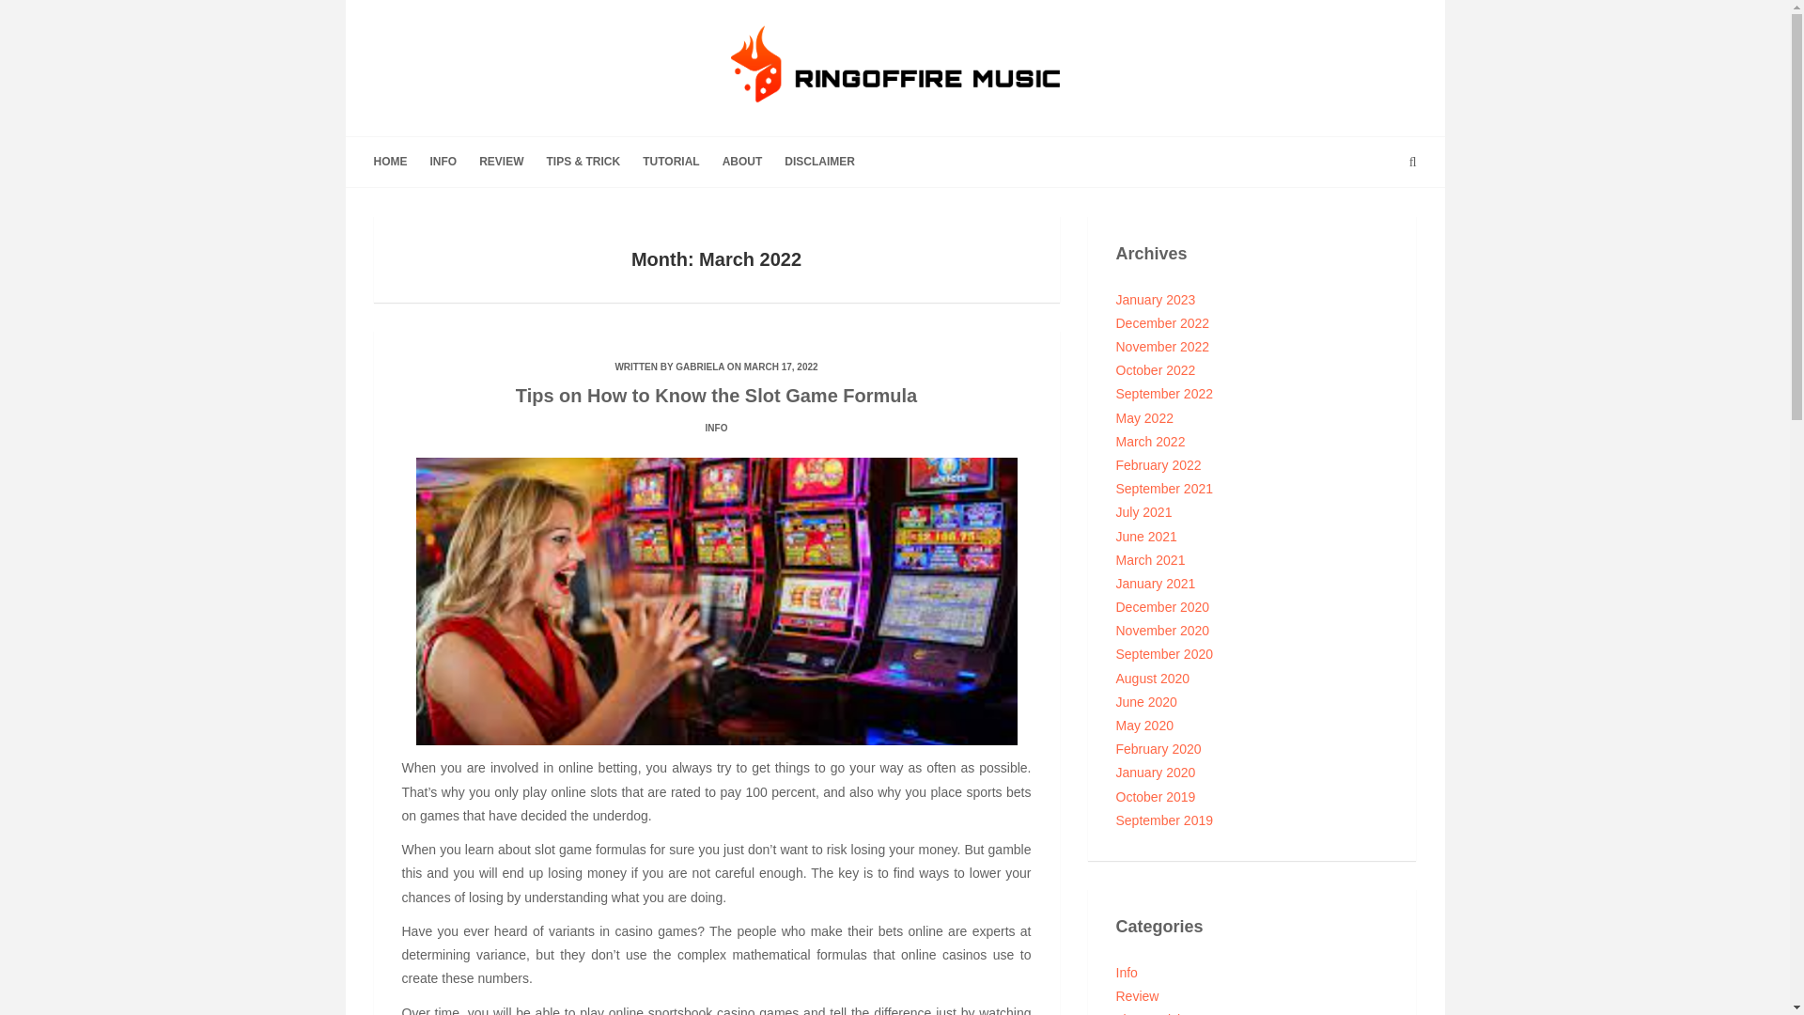 This screenshot has width=1804, height=1015. Describe the element at coordinates (1150, 442) in the screenshot. I see `March 2022` at that location.